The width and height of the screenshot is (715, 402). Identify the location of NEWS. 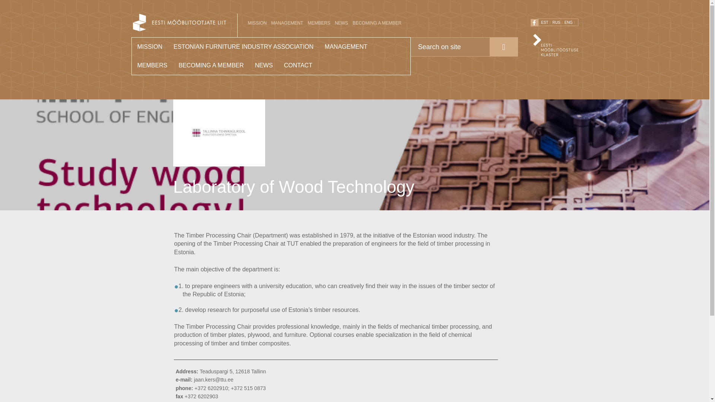
(341, 23).